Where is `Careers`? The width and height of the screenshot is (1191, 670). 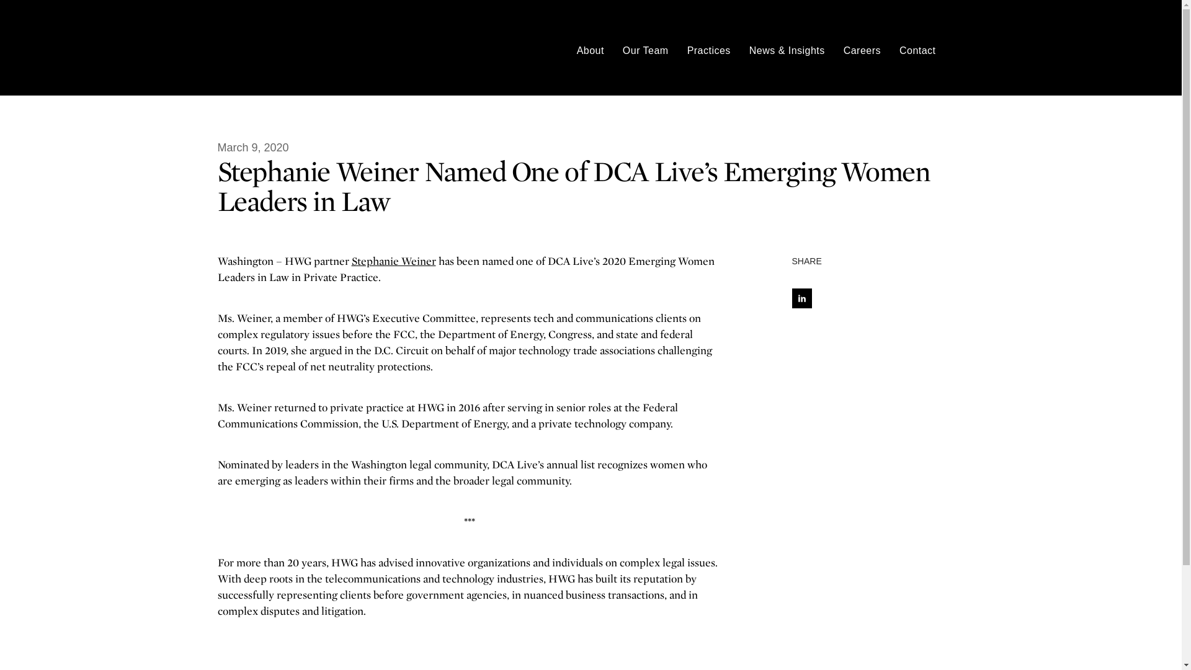
Careers is located at coordinates (862, 51).